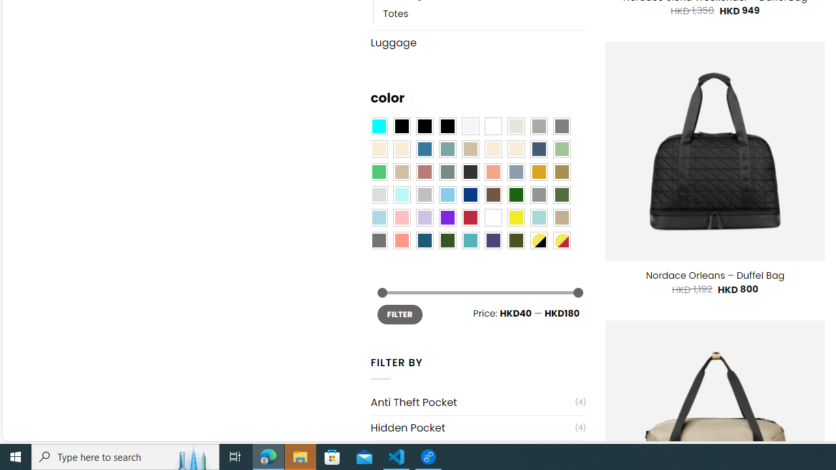 This screenshot has width=836, height=470. I want to click on Black-Brown, so click(447, 127).